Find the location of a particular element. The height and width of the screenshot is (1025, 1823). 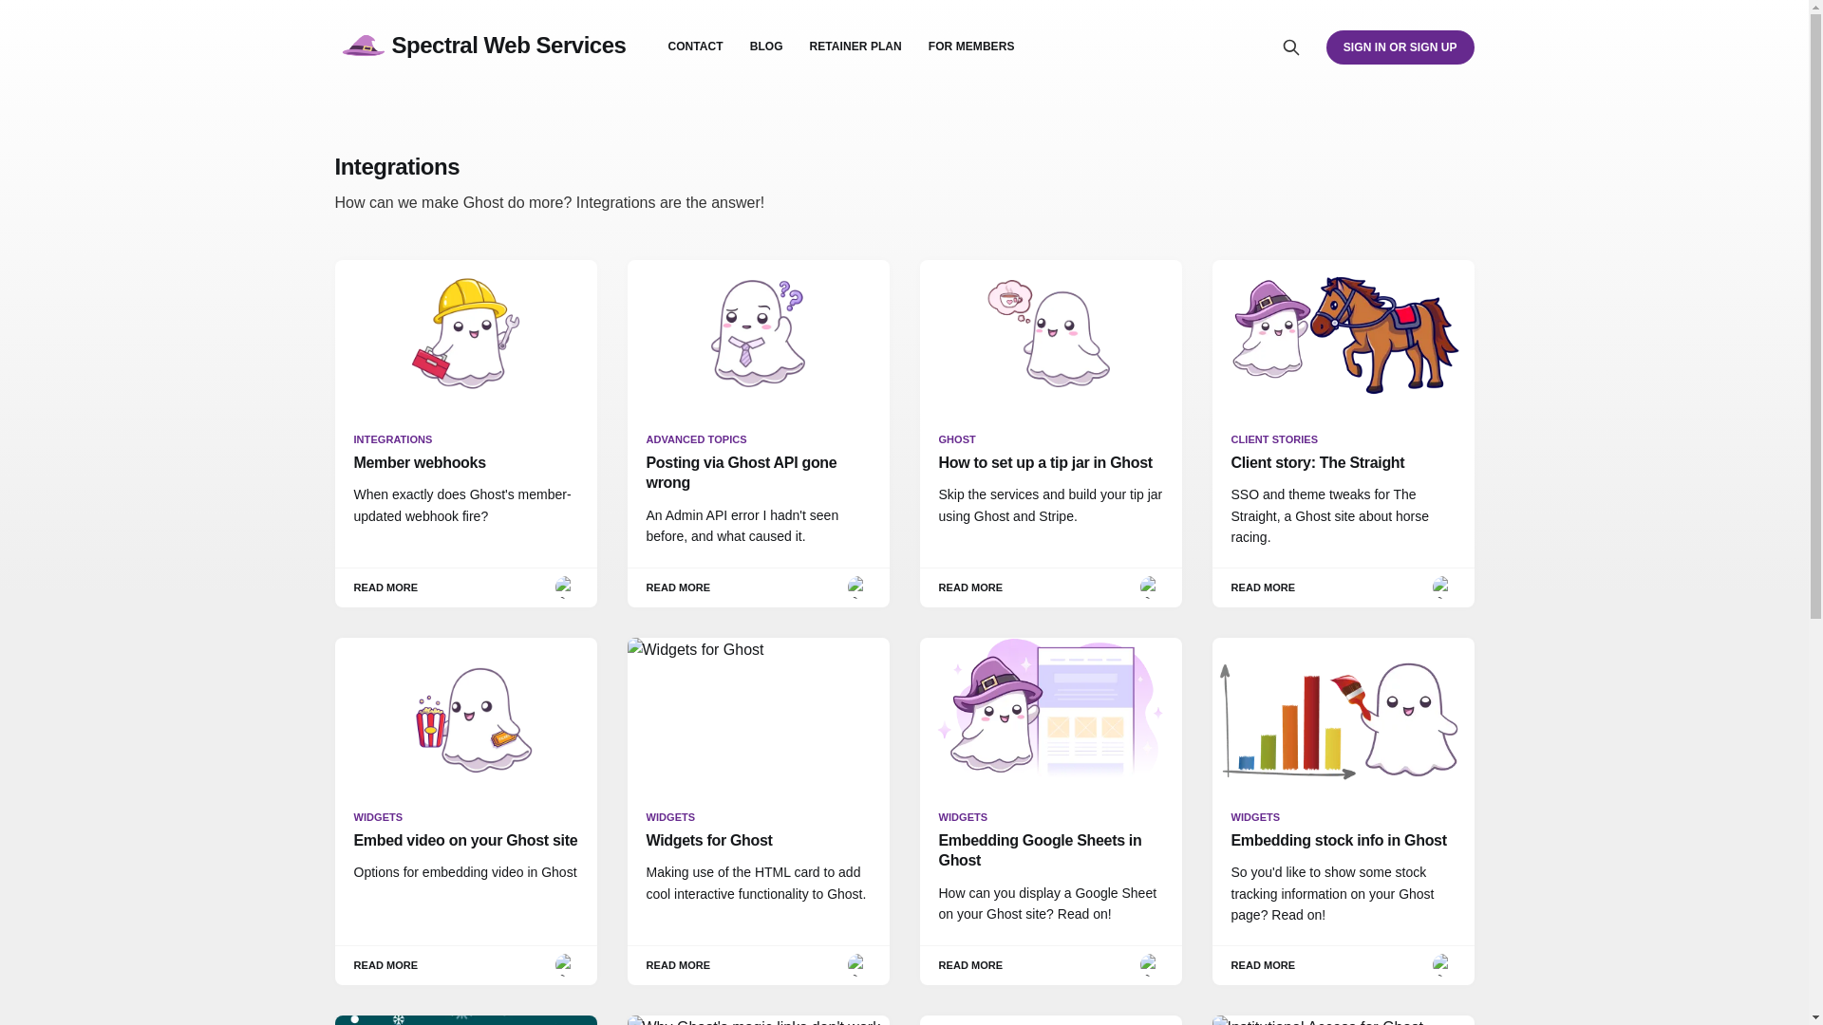

SIGN IN OR SIGN UP is located at coordinates (1400, 47).